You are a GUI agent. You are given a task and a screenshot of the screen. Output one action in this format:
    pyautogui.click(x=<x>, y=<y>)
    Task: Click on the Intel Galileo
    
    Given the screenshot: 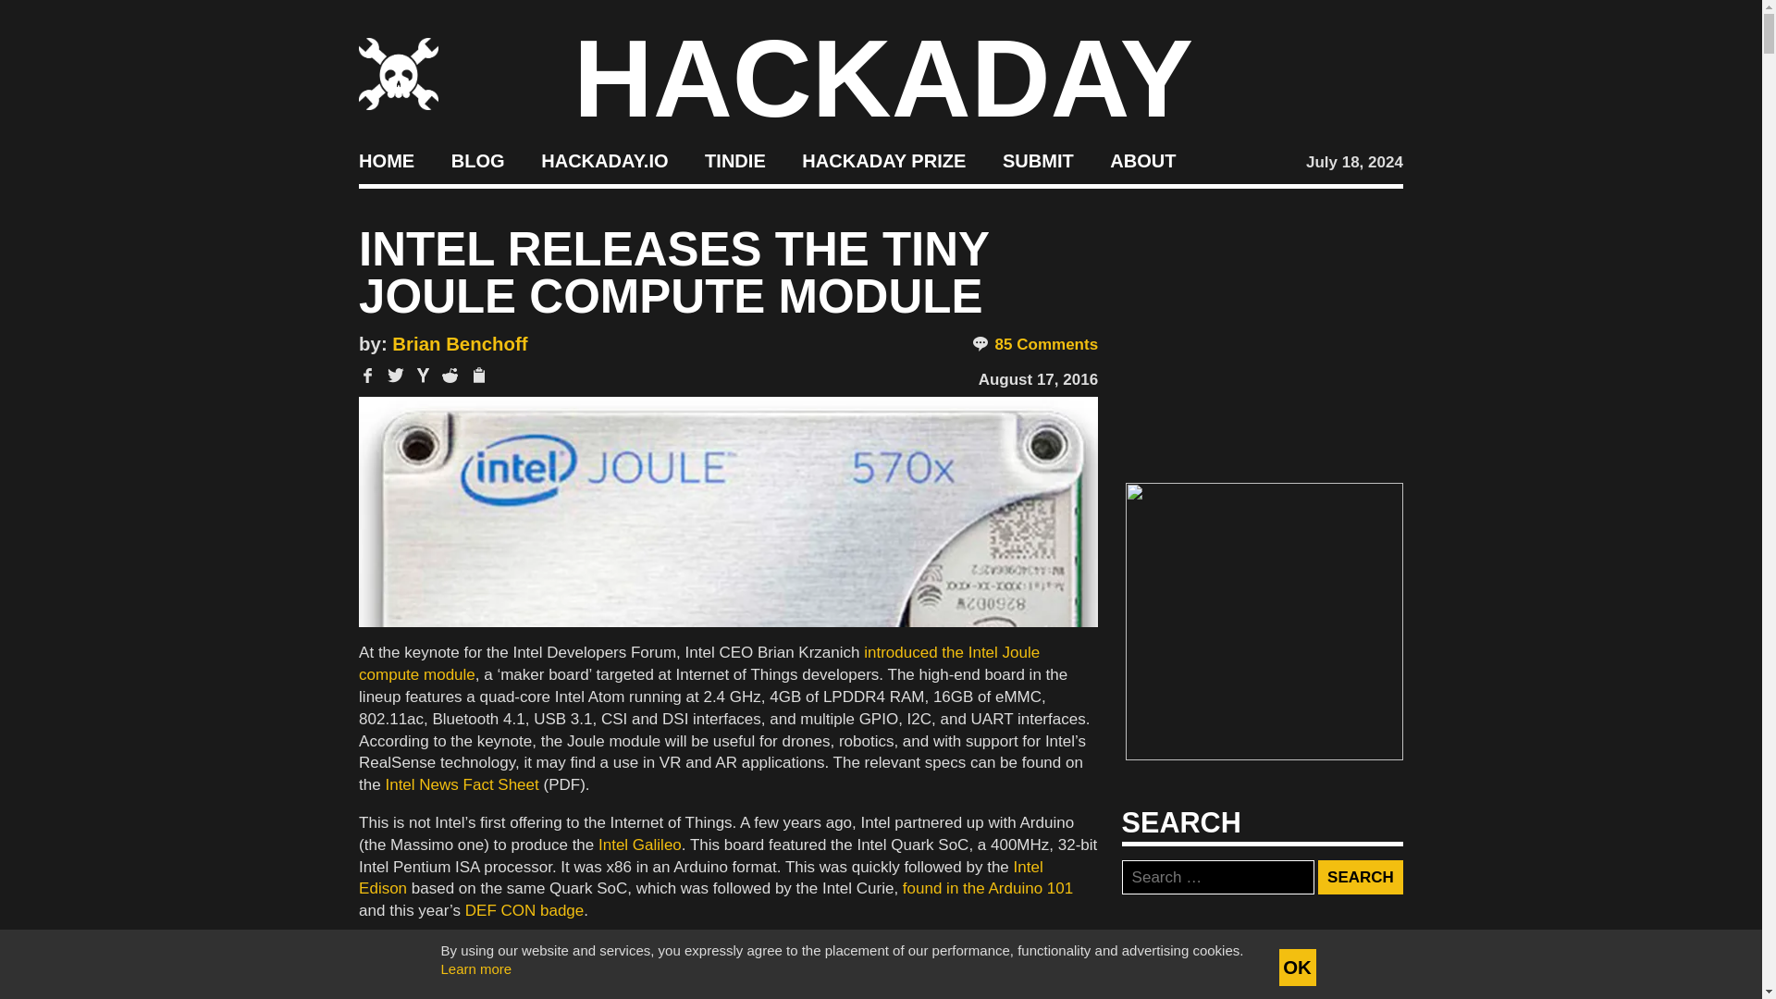 What is the action you would take?
    pyautogui.click(x=640, y=845)
    